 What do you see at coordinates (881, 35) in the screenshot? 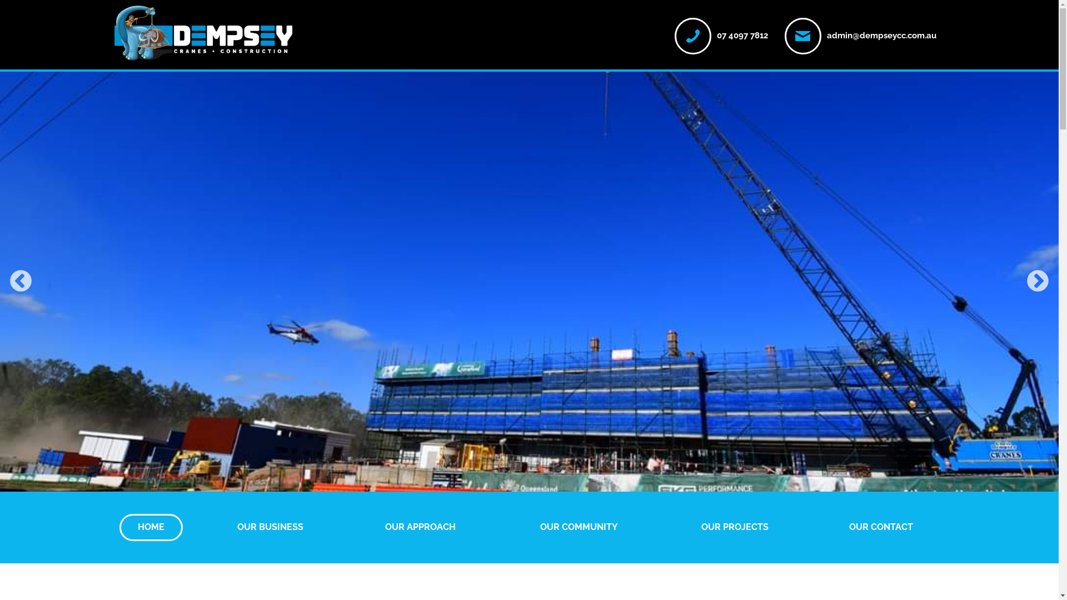
I see `admin@dempseycc.com.au` at bounding box center [881, 35].